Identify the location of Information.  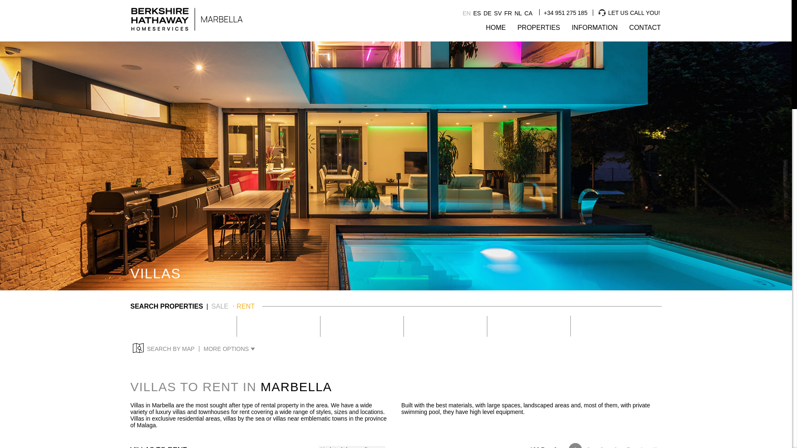
(594, 31).